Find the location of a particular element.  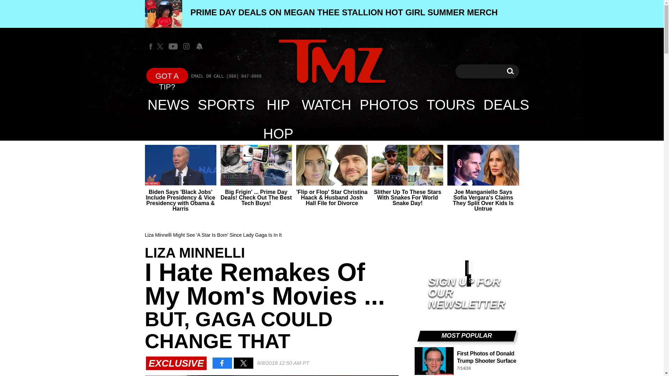

GOT A TIP? is located at coordinates (326, 104).